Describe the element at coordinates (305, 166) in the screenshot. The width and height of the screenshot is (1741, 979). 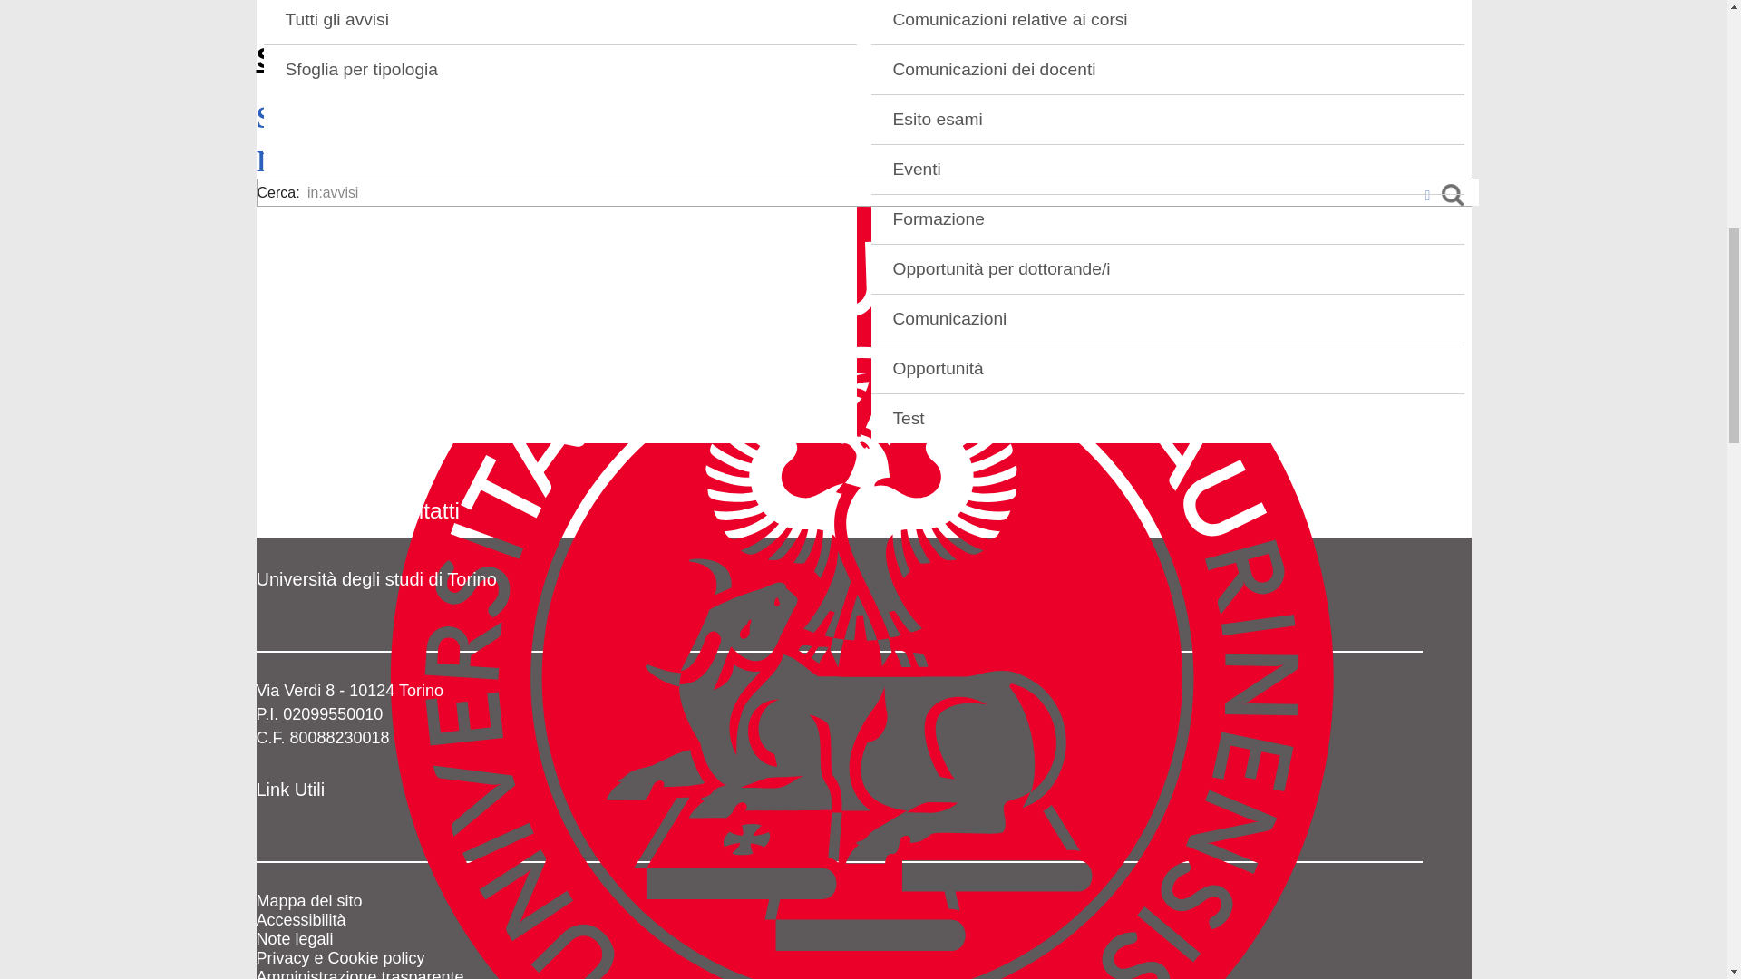
I see `Mostra il menu del sito` at that location.